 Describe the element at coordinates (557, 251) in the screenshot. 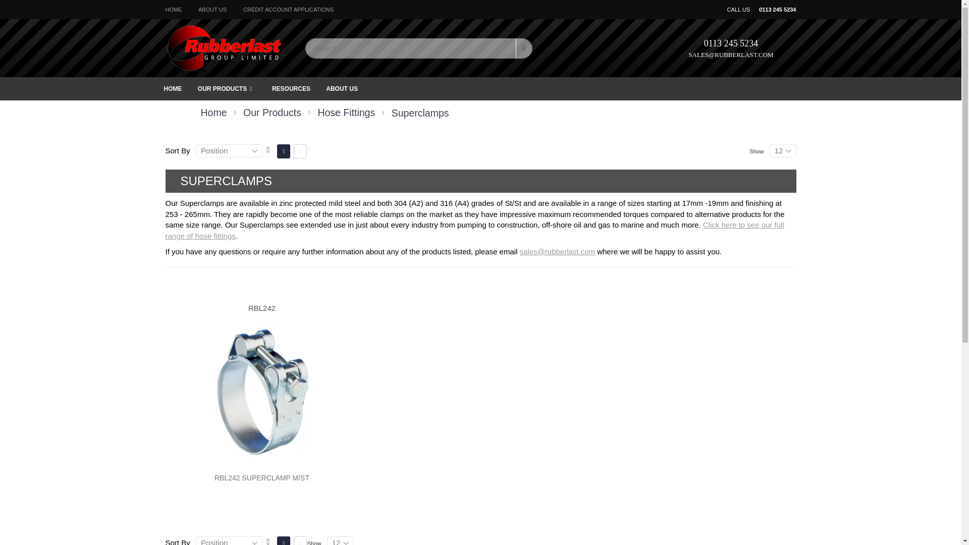

I see `Email Us!` at that location.